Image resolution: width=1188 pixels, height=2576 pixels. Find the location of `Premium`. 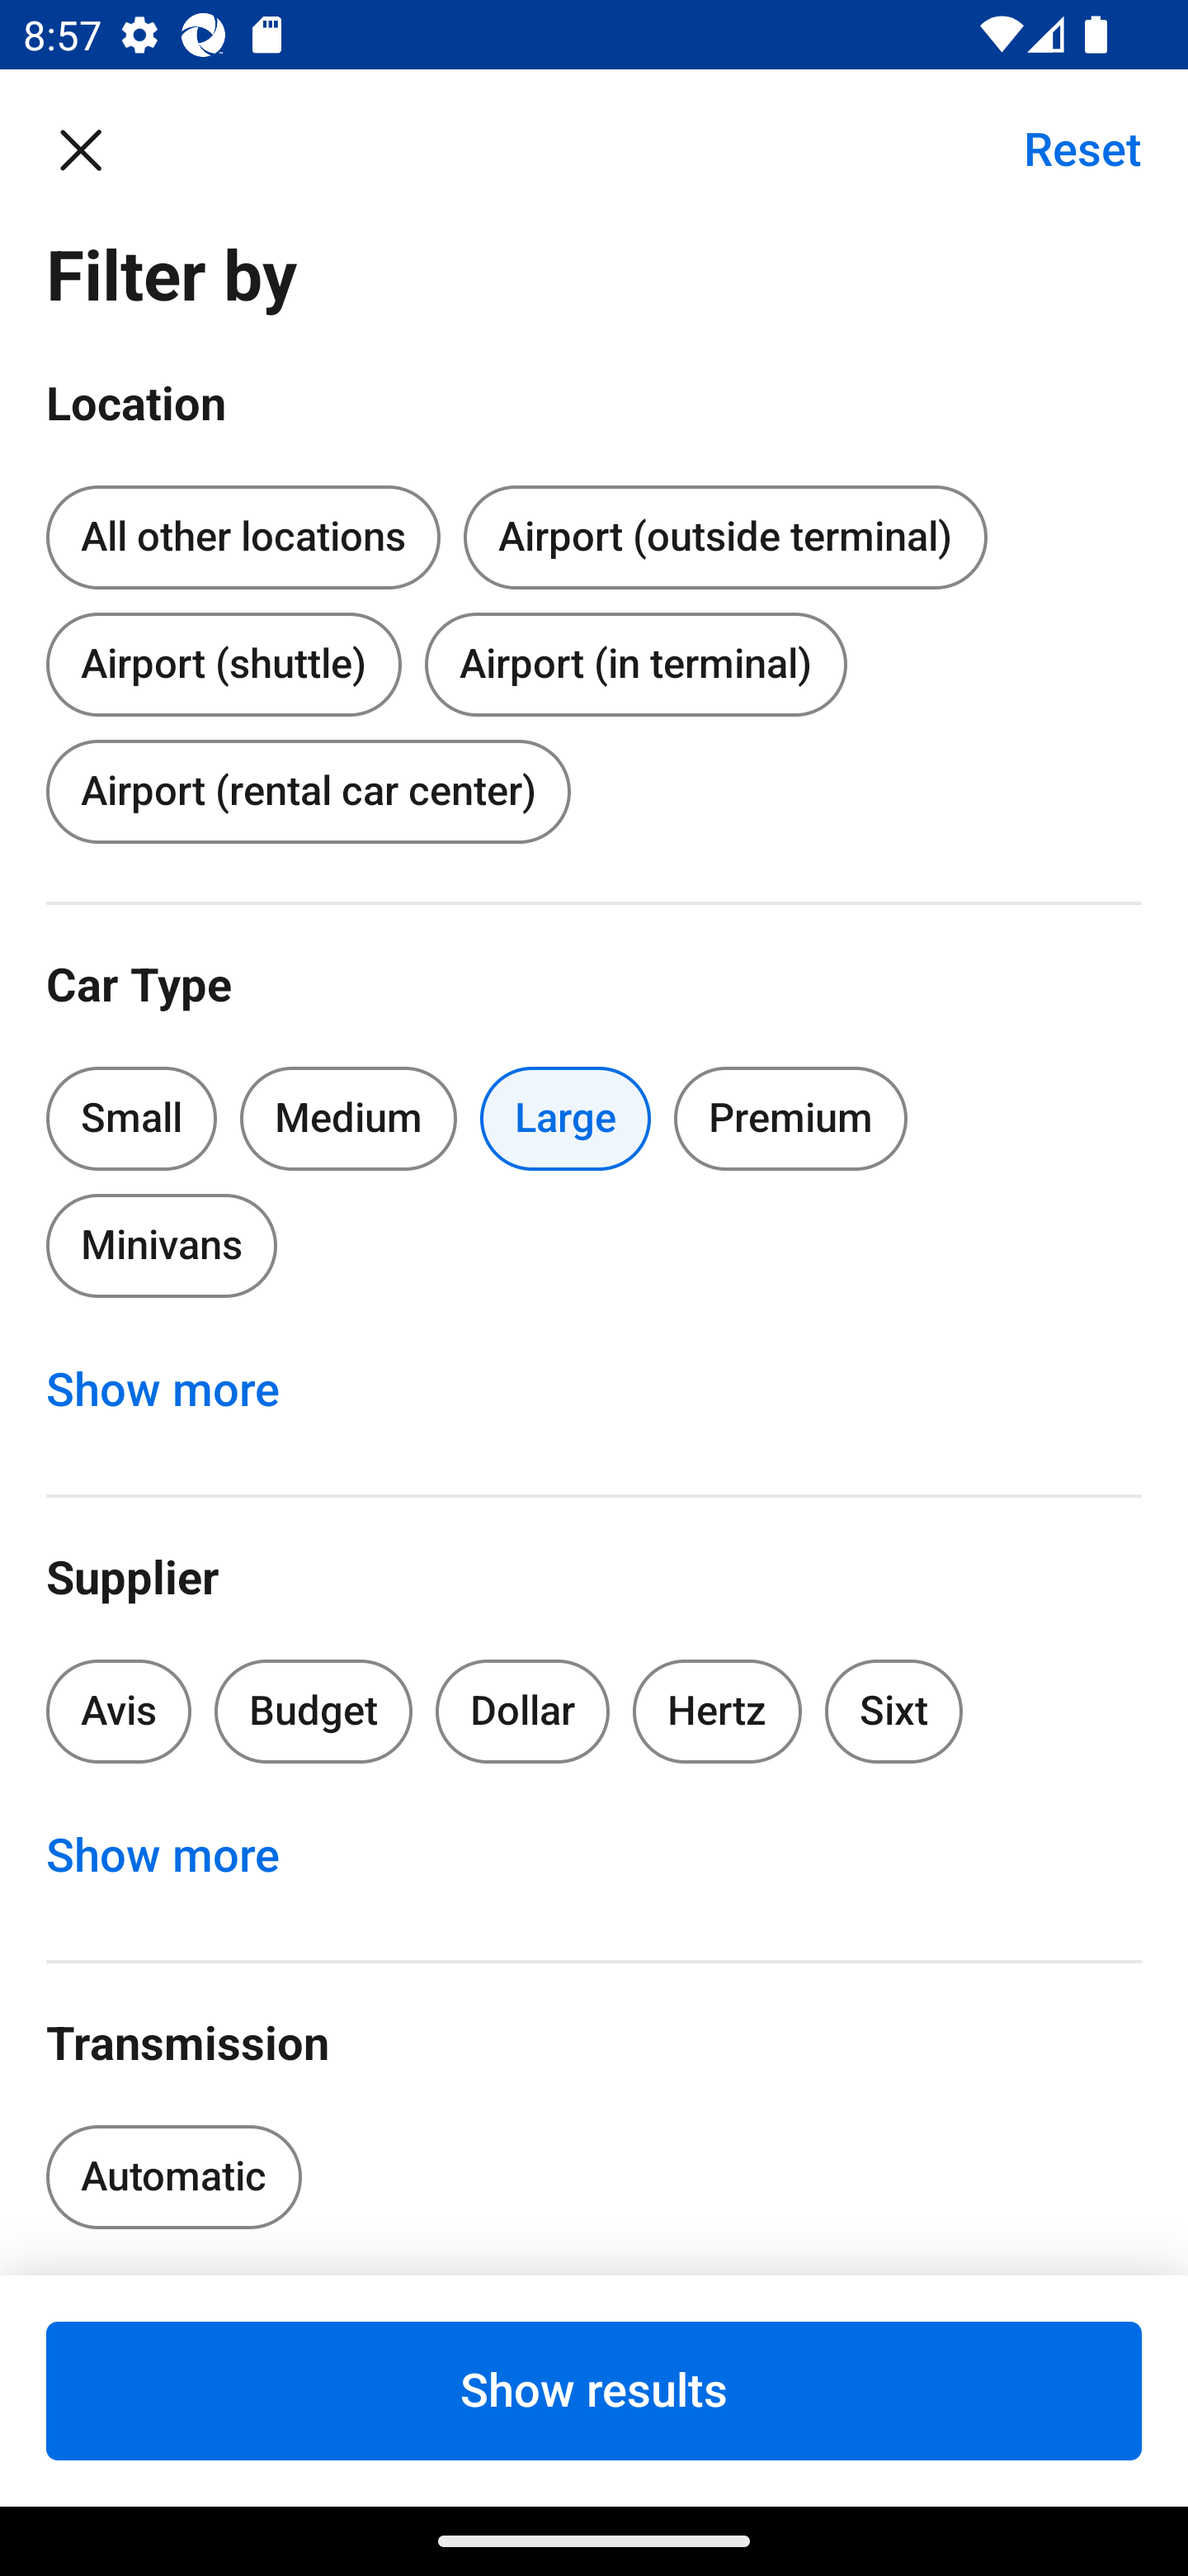

Premium is located at coordinates (790, 1118).